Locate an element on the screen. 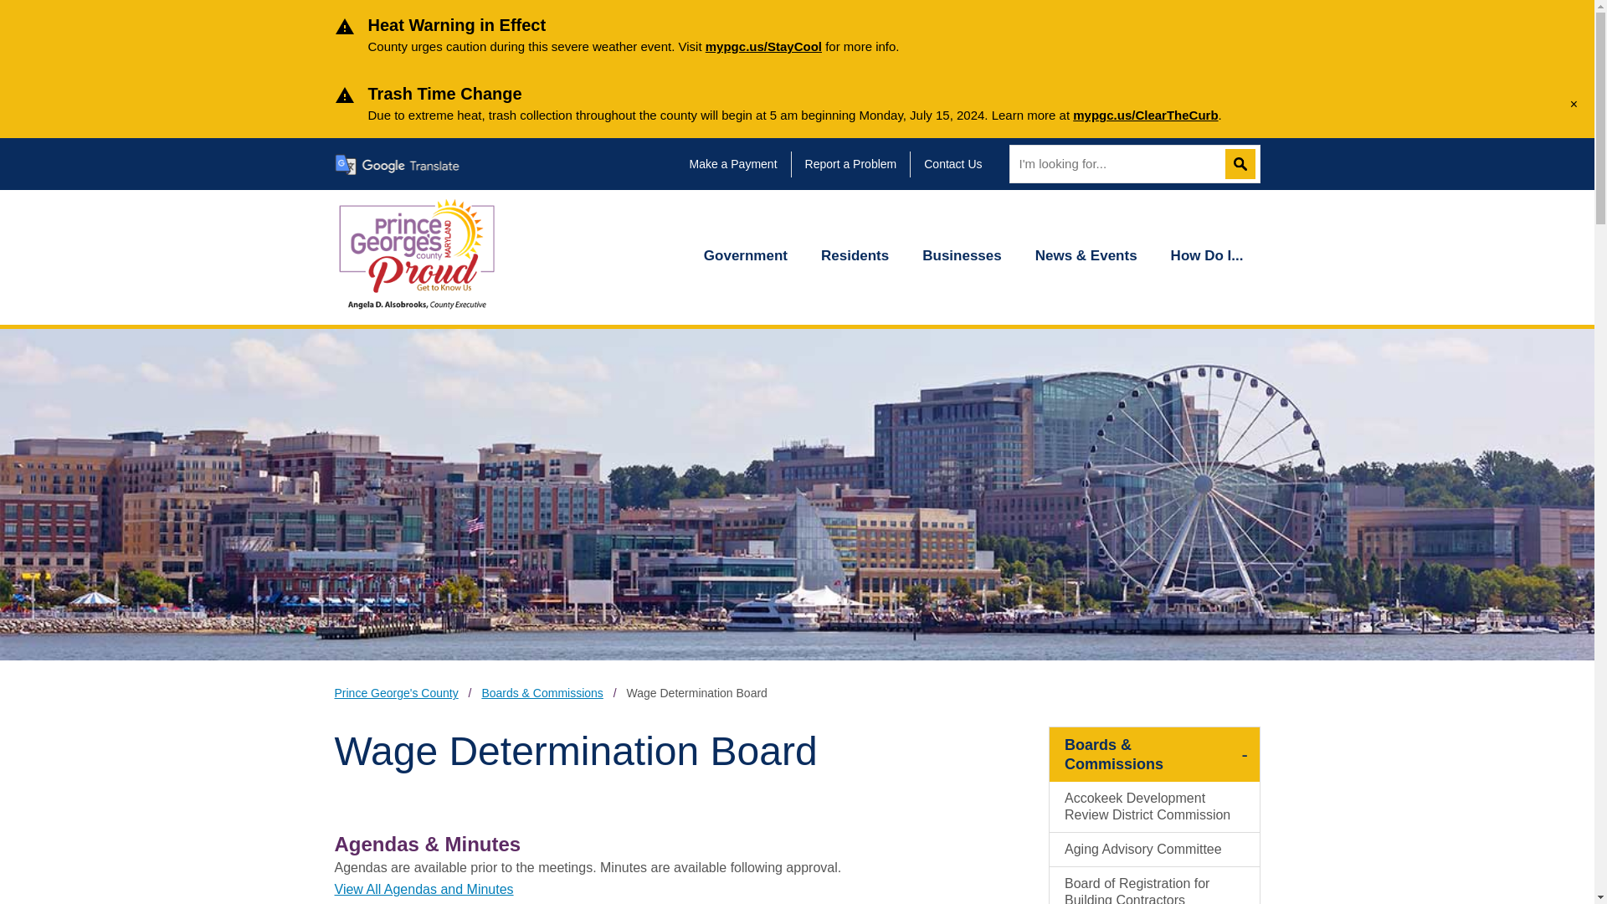 The height and width of the screenshot is (904, 1607). Search is located at coordinates (1240, 164).